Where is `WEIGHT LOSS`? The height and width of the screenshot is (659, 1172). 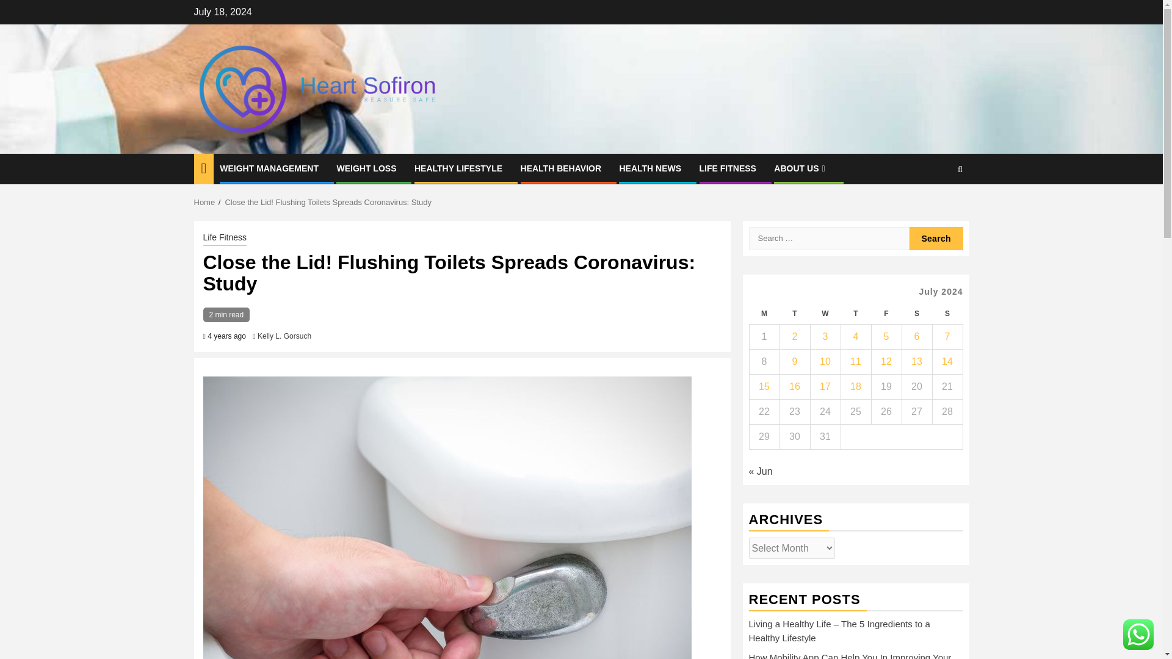 WEIGHT LOSS is located at coordinates (366, 168).